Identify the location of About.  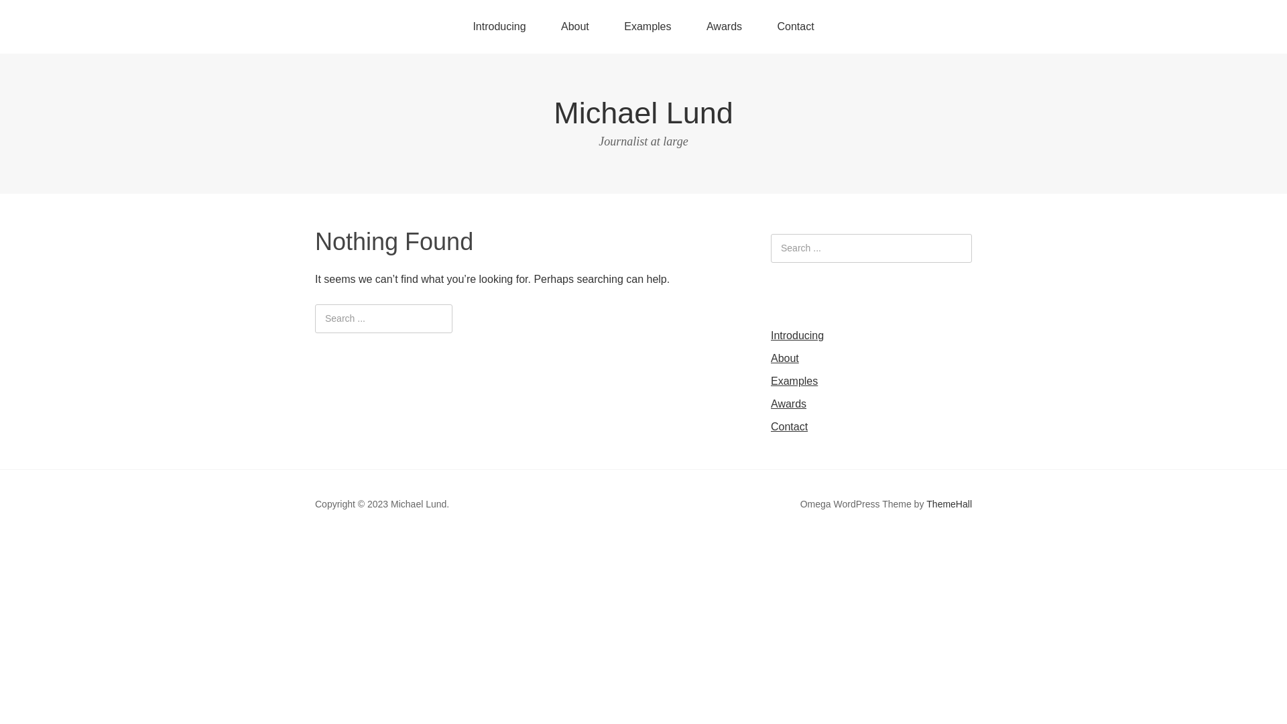
(575, 27).